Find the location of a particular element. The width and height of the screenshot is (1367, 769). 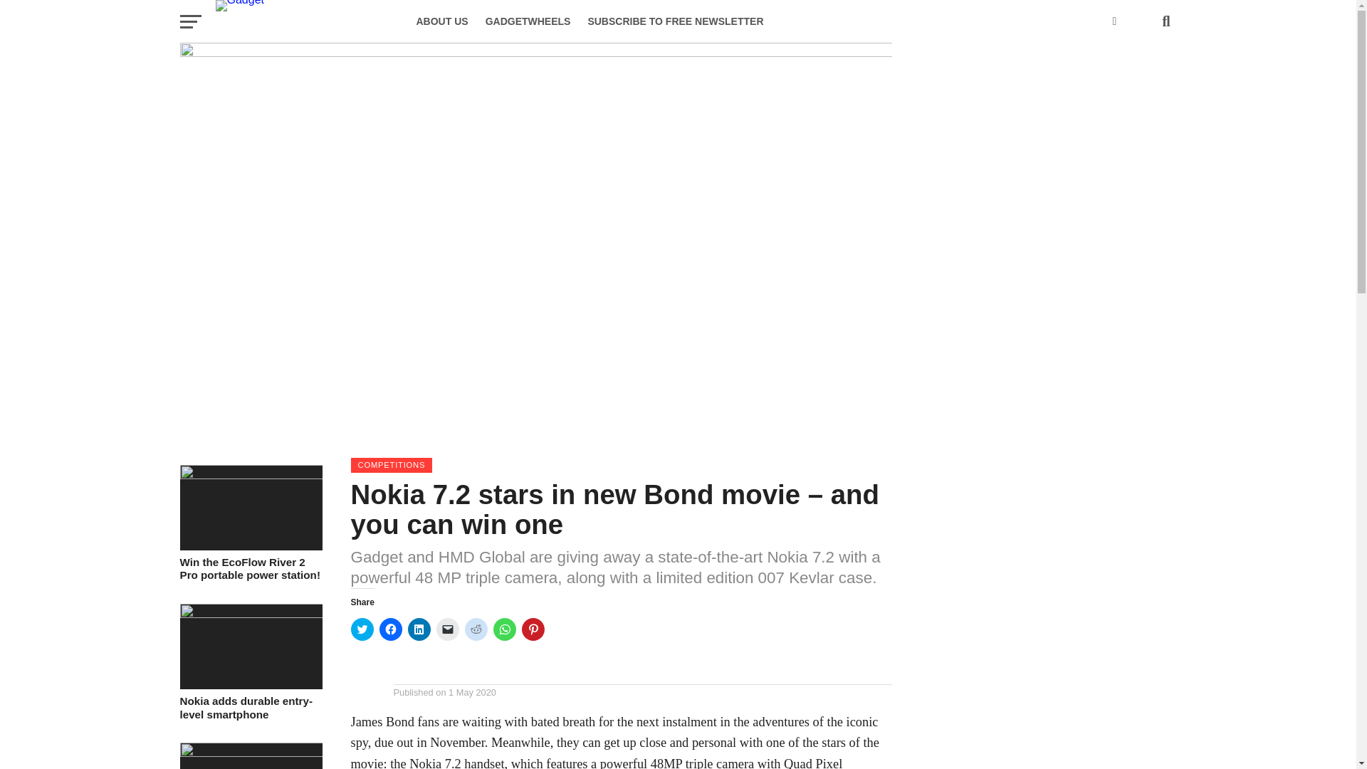

Click to share on Pinterest is located at coordinates (533, 629).